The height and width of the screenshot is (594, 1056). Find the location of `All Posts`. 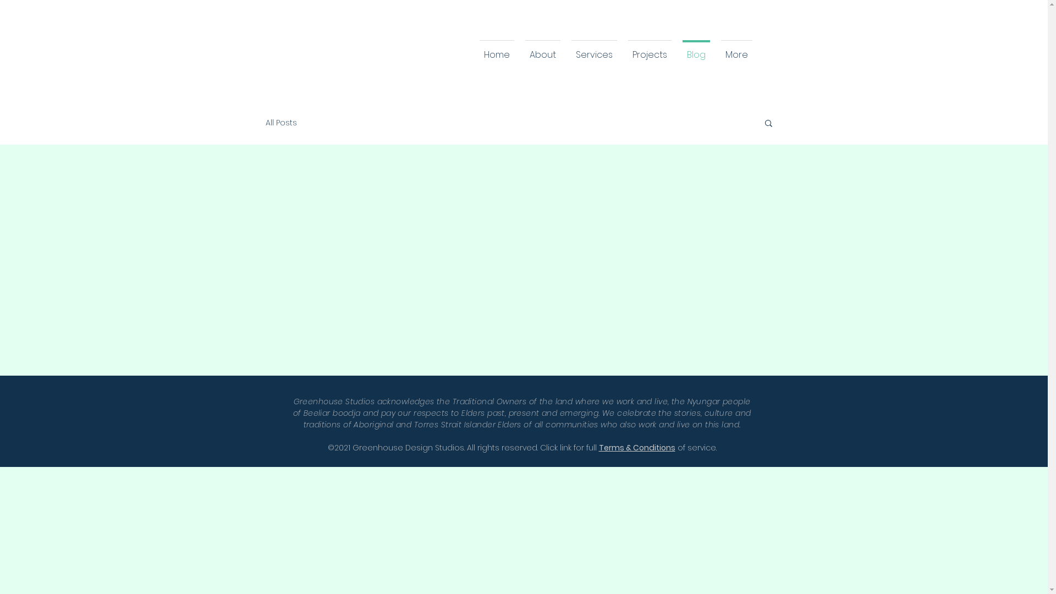

All Posts is located at coordinates (280, 122).